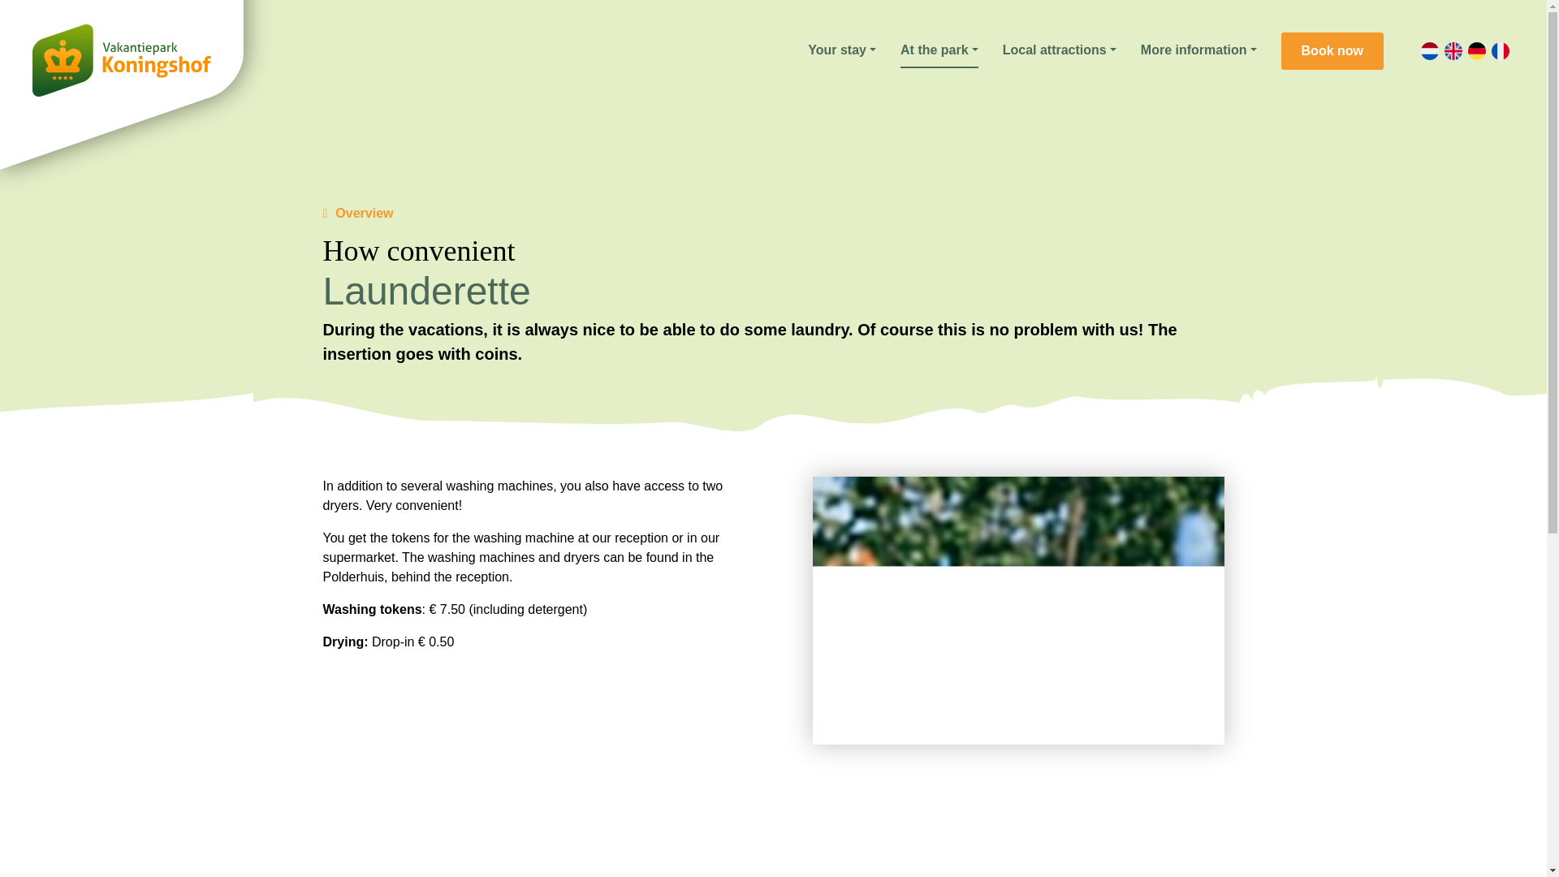 This screenshot has width=1559, height=877. Describe the element at coordinates (841, 51) in the screenshot. I see `Your stay` at that location.